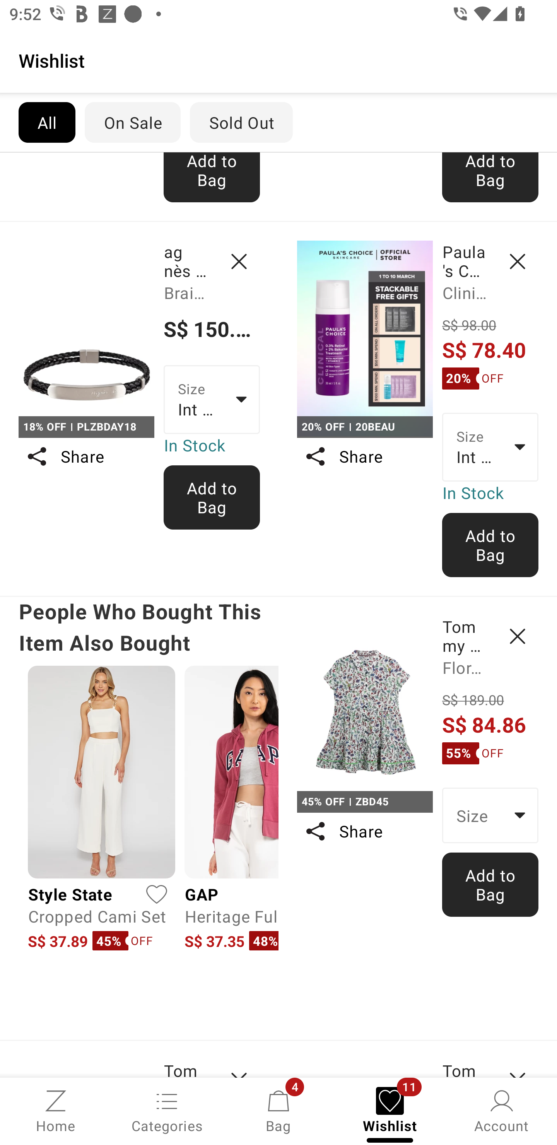 The height and width of the screenshot is (1145, 557). I want to click on On Sale, so click(132, 122).